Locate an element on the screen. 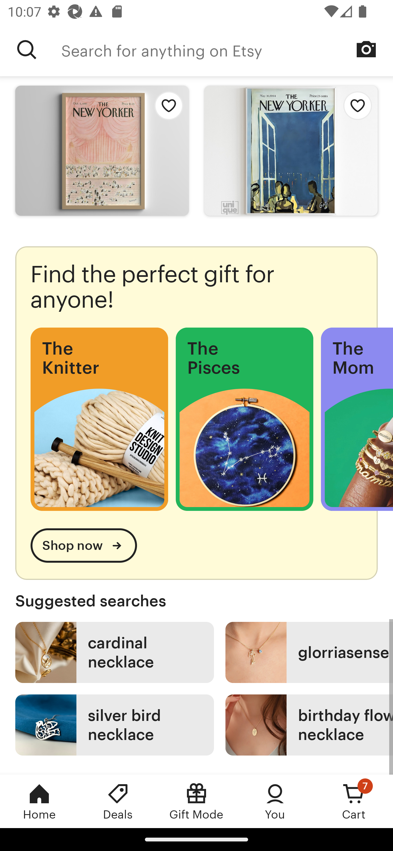  Search for anything on Etsy is located at coordinates (227, 50).